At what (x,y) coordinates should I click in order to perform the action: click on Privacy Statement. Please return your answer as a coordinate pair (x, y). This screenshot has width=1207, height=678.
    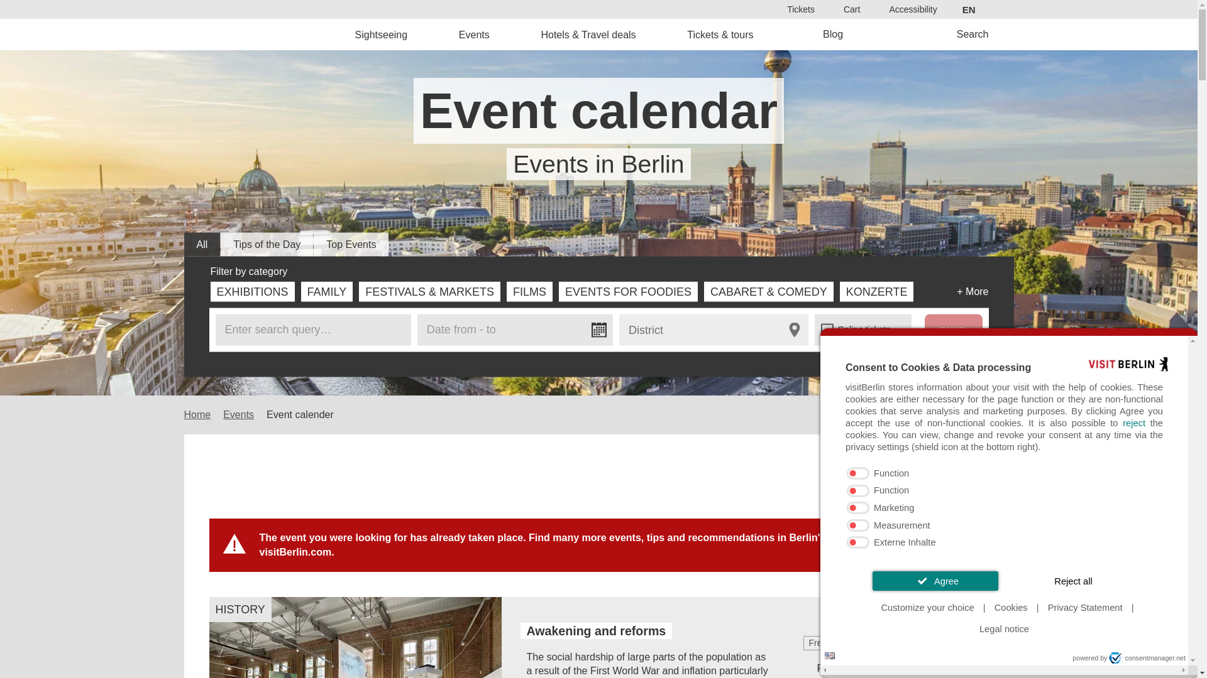
    Looking at the image, I should click on (1085, 608).